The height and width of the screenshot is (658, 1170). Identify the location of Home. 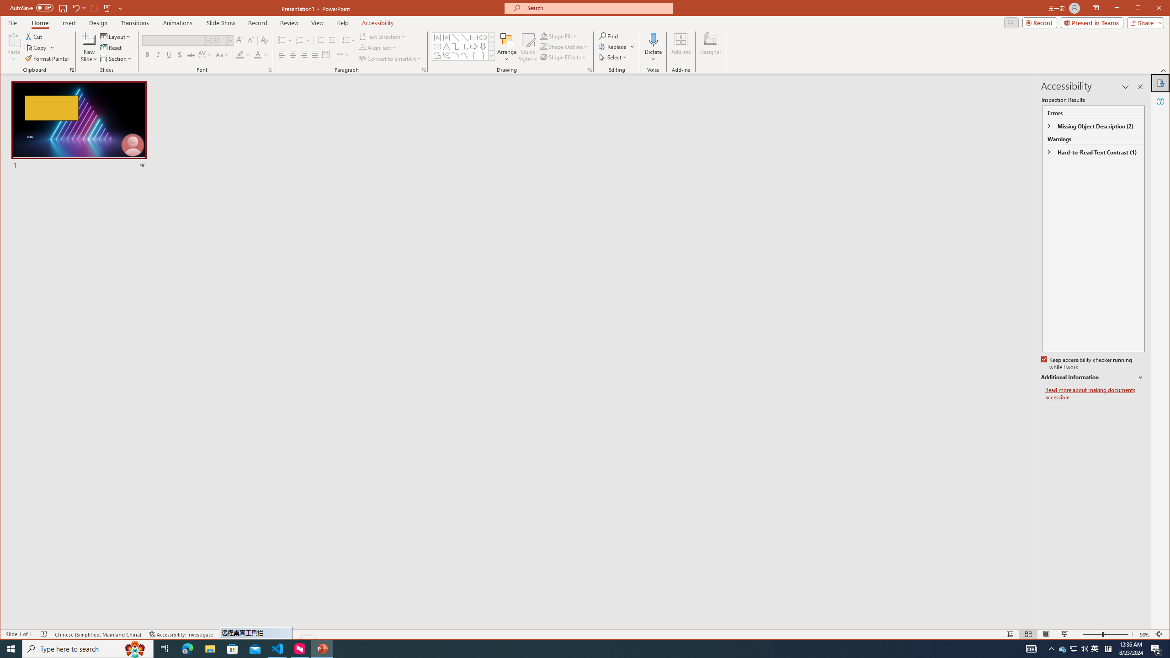
(290, 23).